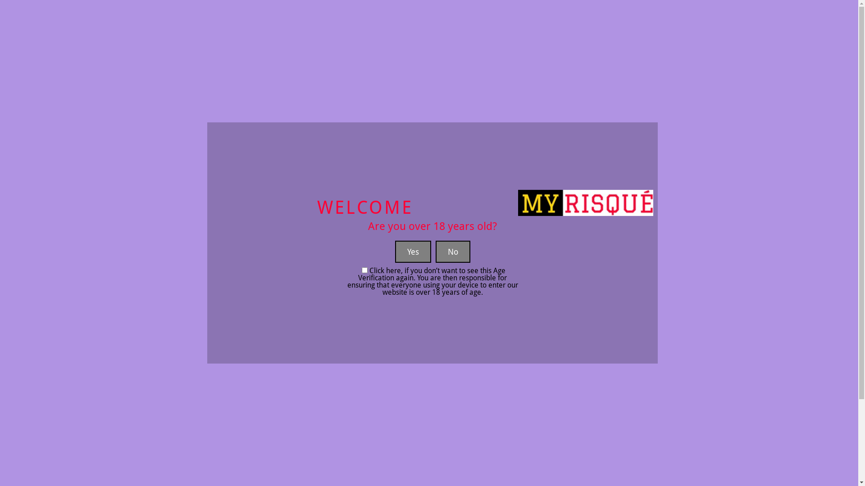 The width and height of the screenshot is (865, 486). Describe the element at coordinates (664, 318) in the screenshot. I see `Share on Facebook` at that location.